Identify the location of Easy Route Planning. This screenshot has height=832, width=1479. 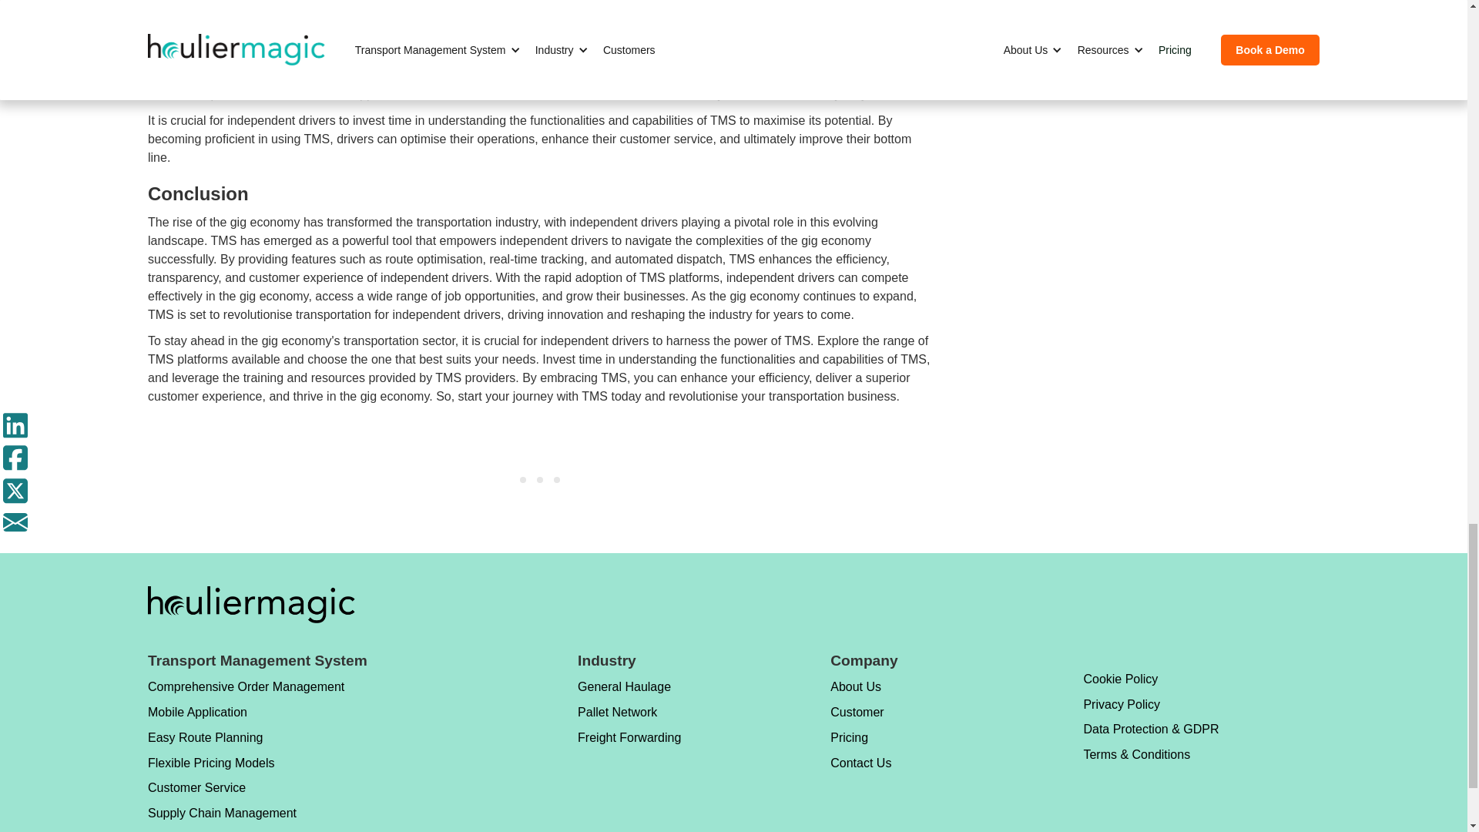
(246, 737).